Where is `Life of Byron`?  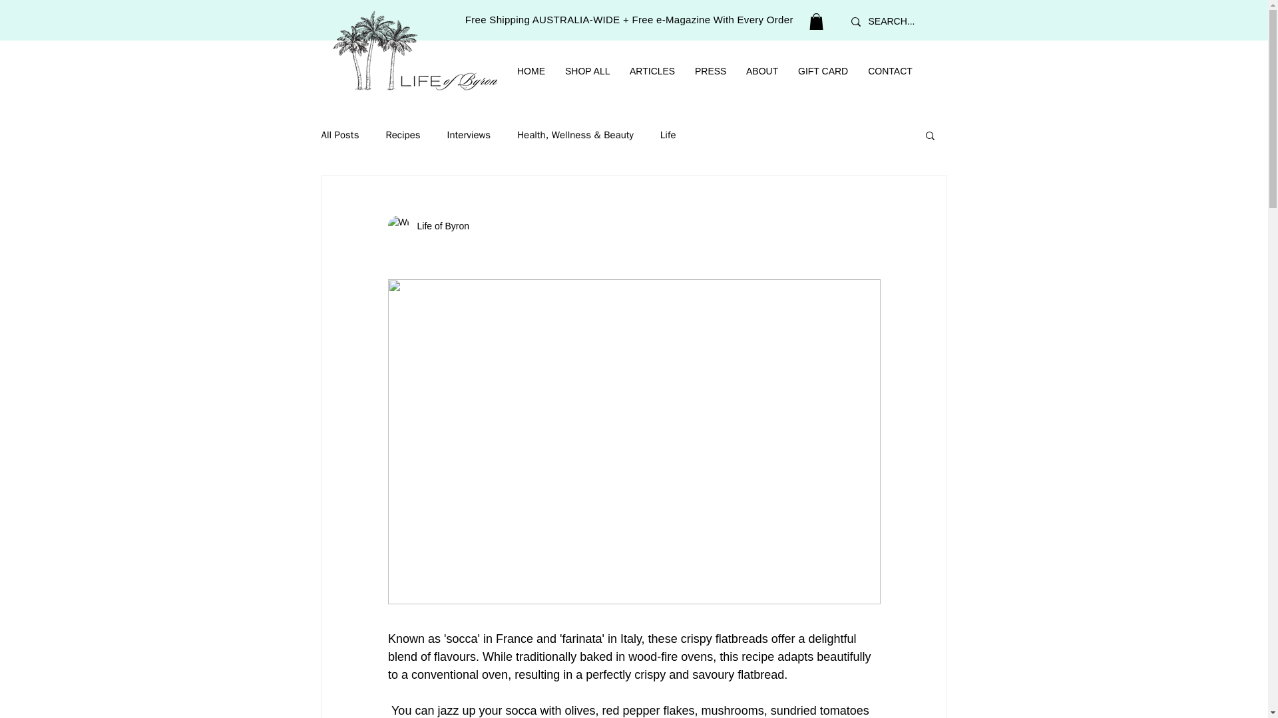 Life of Byron is located at coordinates (427, 226).